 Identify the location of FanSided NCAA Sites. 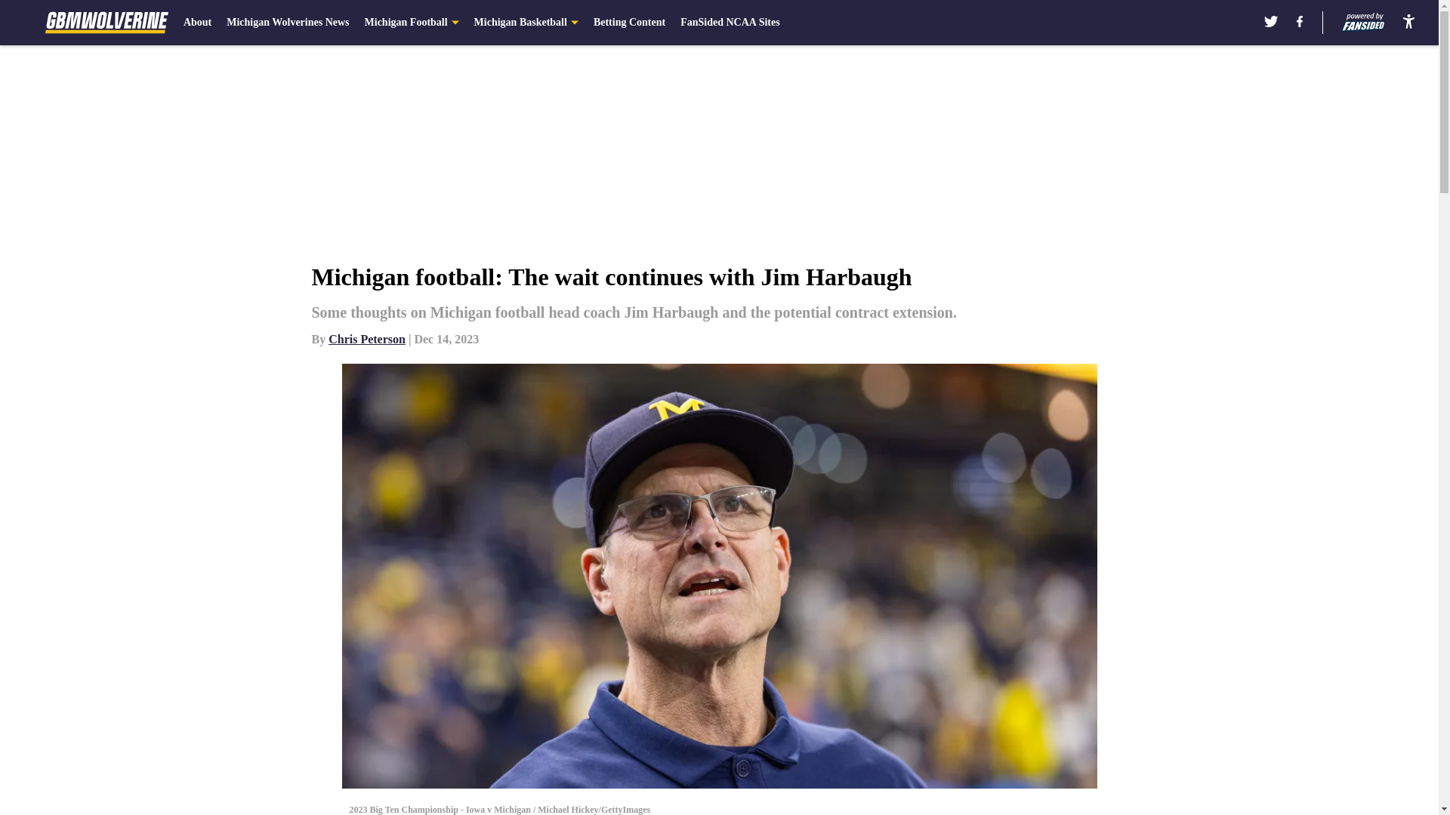
(730, 23).